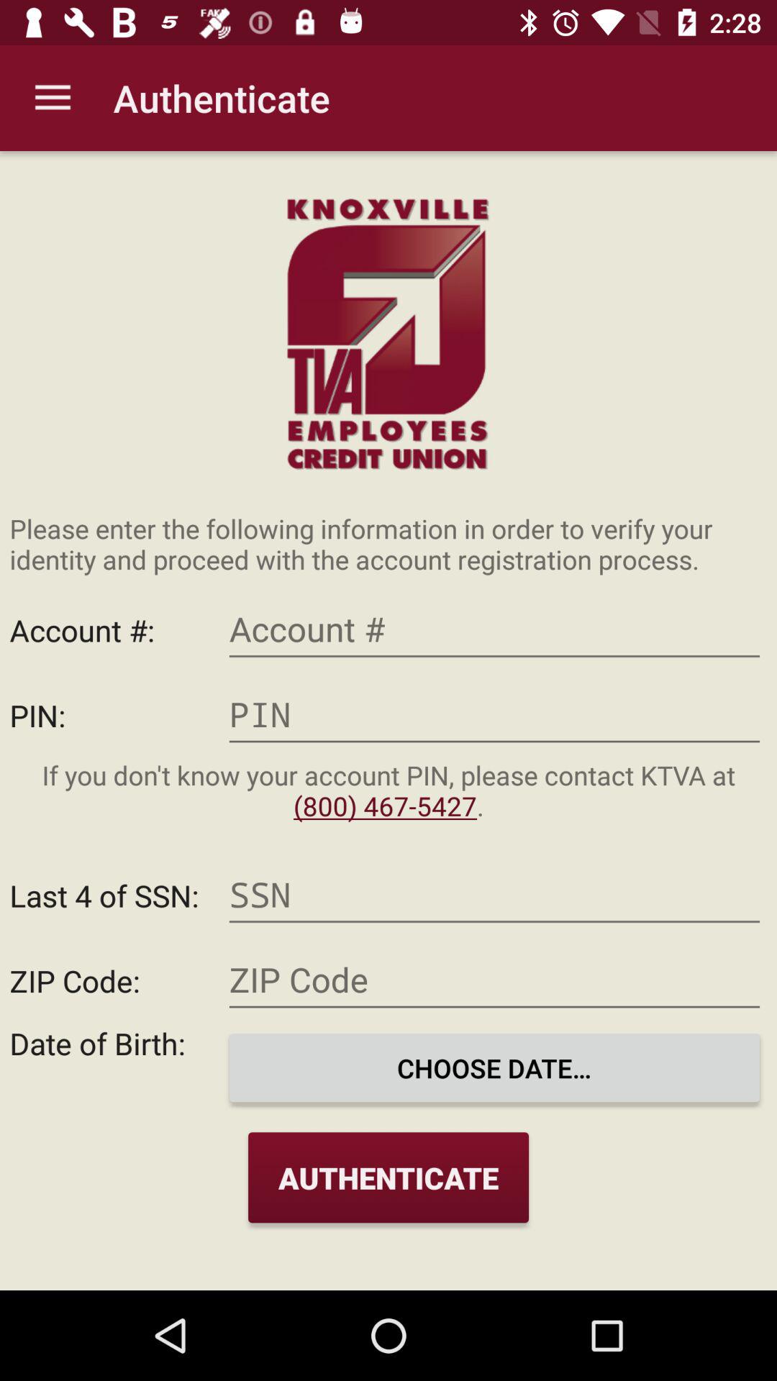 This screenshot has height=1381, width=777. What do you see at coordinates (494, 715) in the screenshot?
I see `pin text field` at bounding box center [494, 715].